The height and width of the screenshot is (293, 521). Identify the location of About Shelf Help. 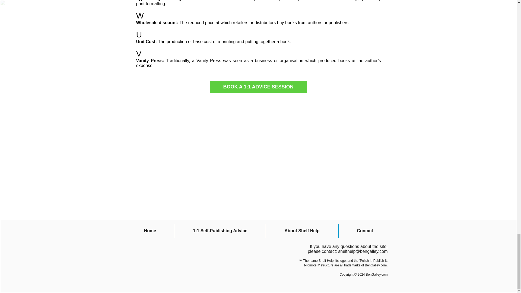
(302, 231).